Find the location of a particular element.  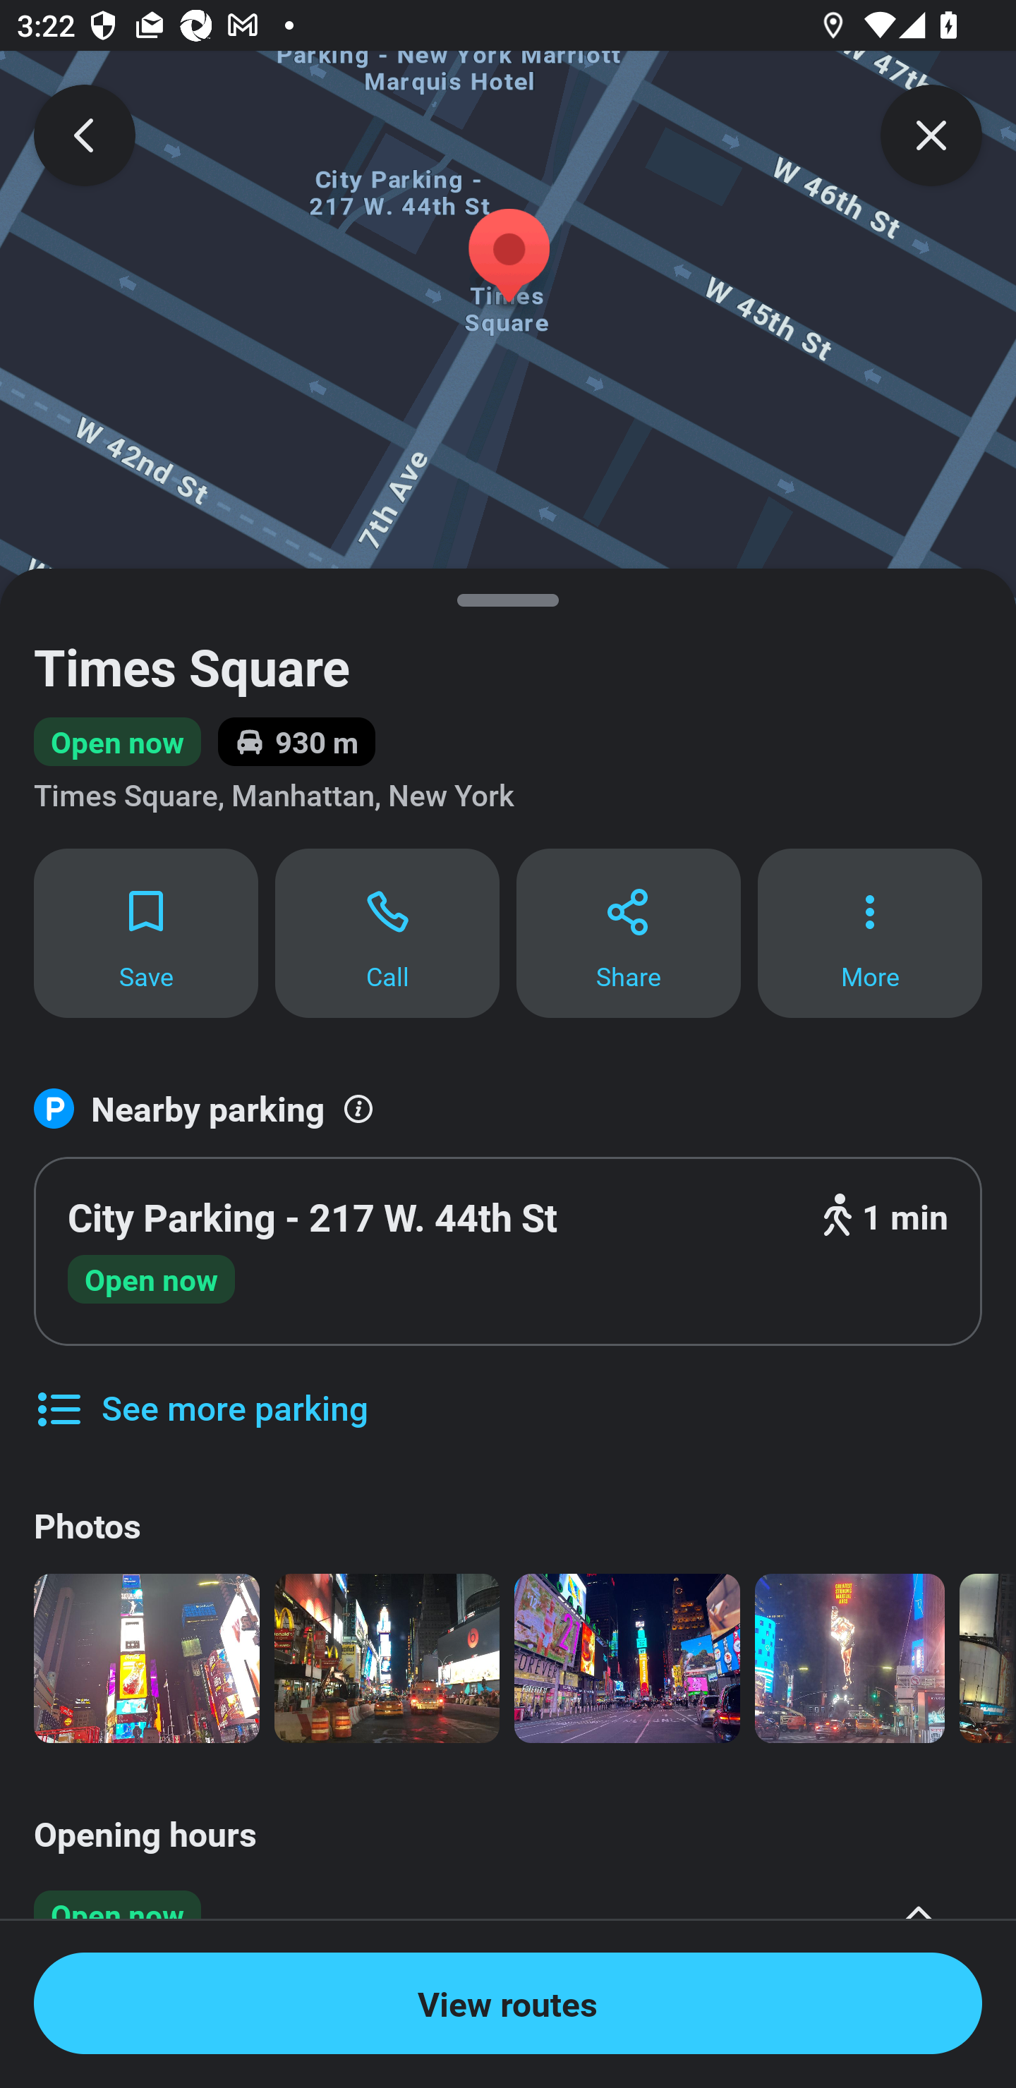

Save is located at coordinates (145, 933).